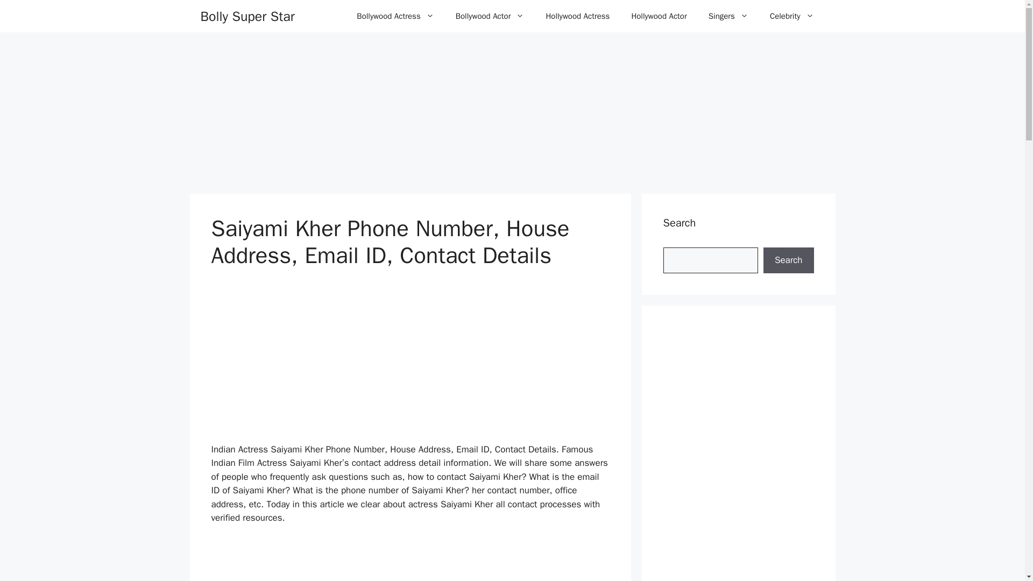 Image resolution: width=1033 pixels, height=581 pixels. What do you see at coordinates (792, 16) in the screenshot?
I see `Celebrity` at bounding box center [792, 16].